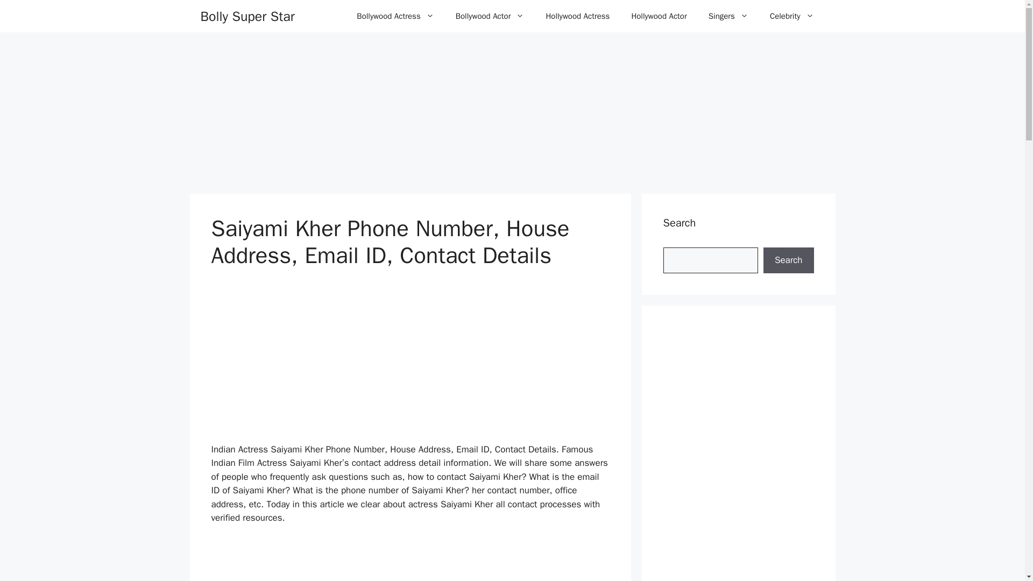 Image resolution: width=1033 pixels, height=581 pixels. What do you see at coordinates (792, 16) in the screenshot?
I see `Celebrity` at bounding box center [792, 16].